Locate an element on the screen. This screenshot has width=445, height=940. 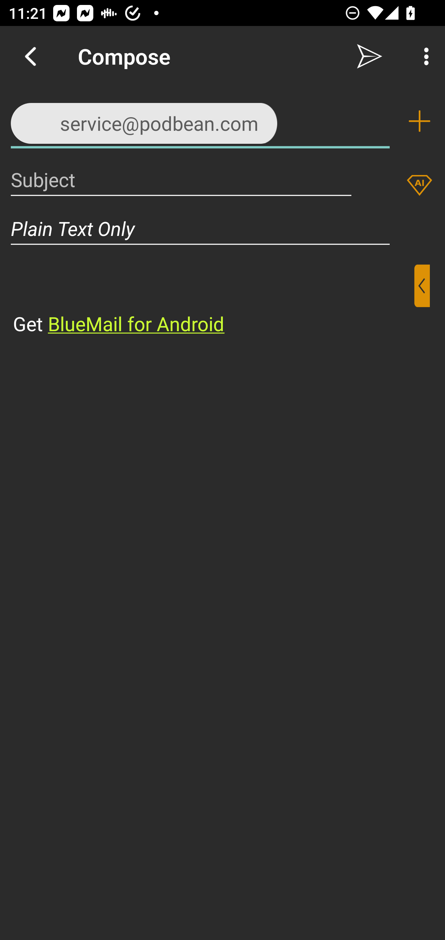
Add recipient (To) is located at coordinates (419, 121).